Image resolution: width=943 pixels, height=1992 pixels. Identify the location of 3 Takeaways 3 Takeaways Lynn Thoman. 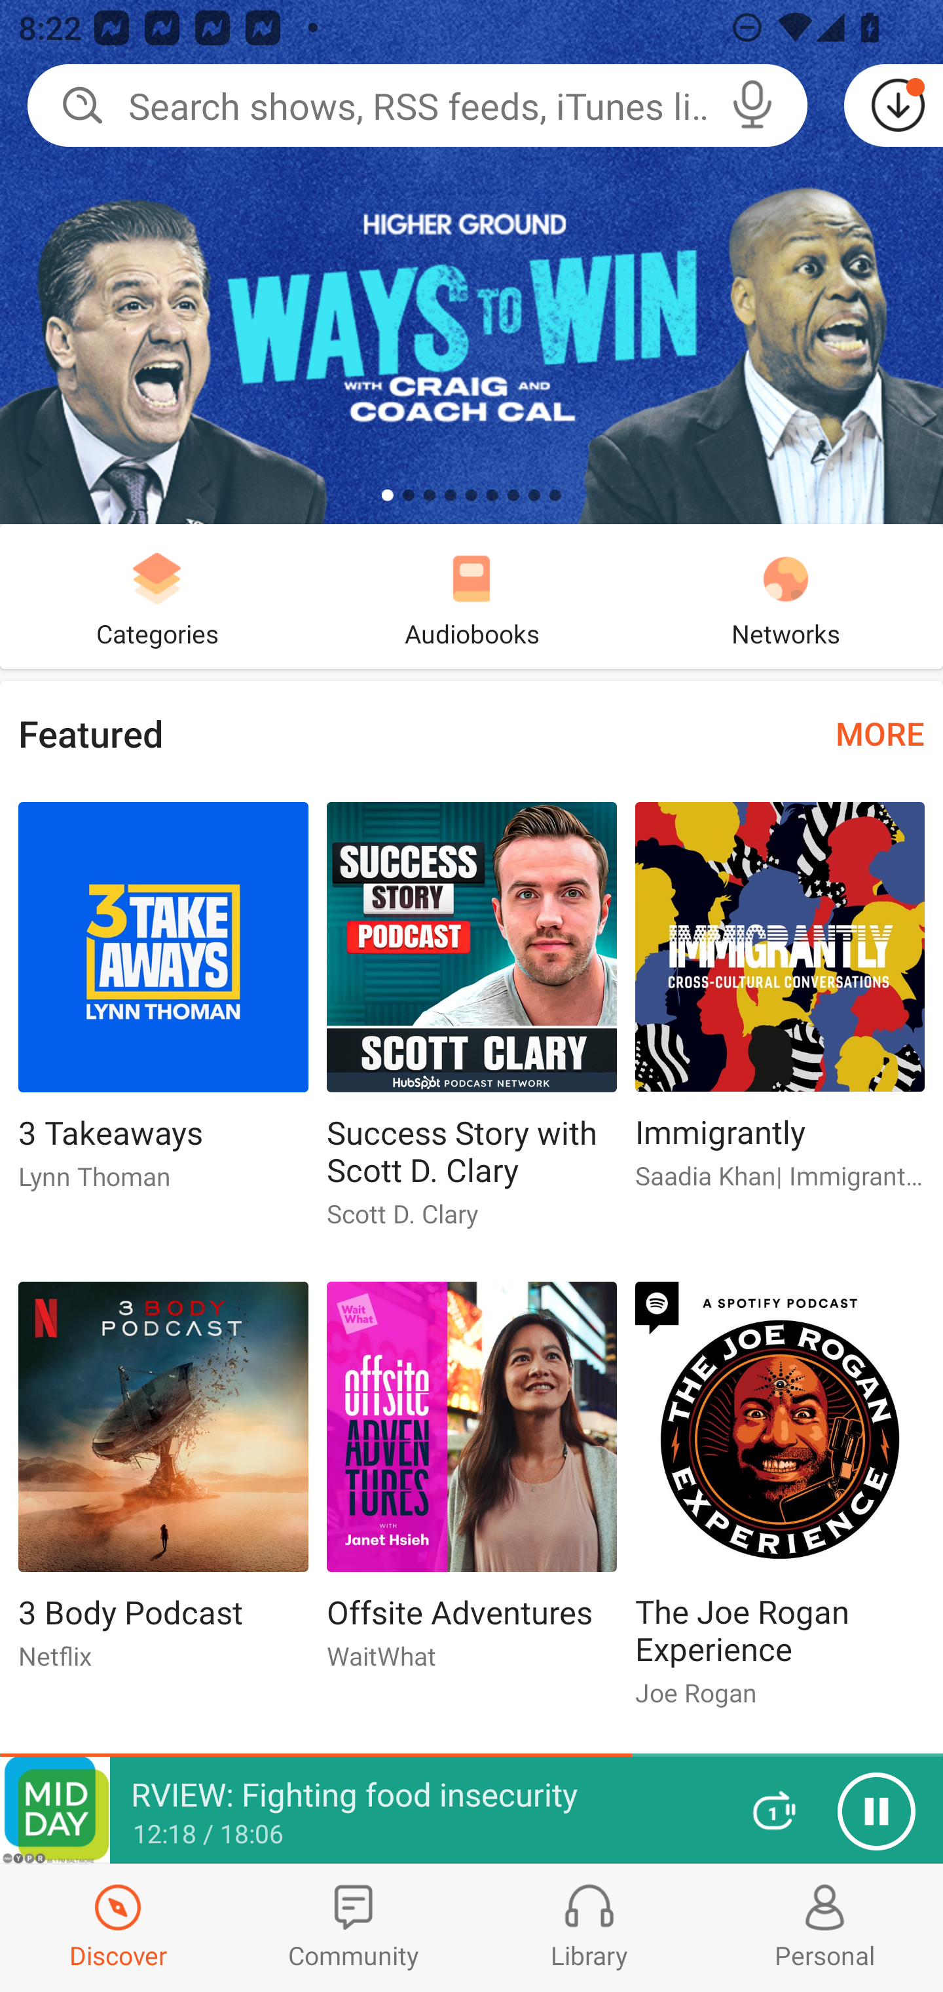
(162, 1006).